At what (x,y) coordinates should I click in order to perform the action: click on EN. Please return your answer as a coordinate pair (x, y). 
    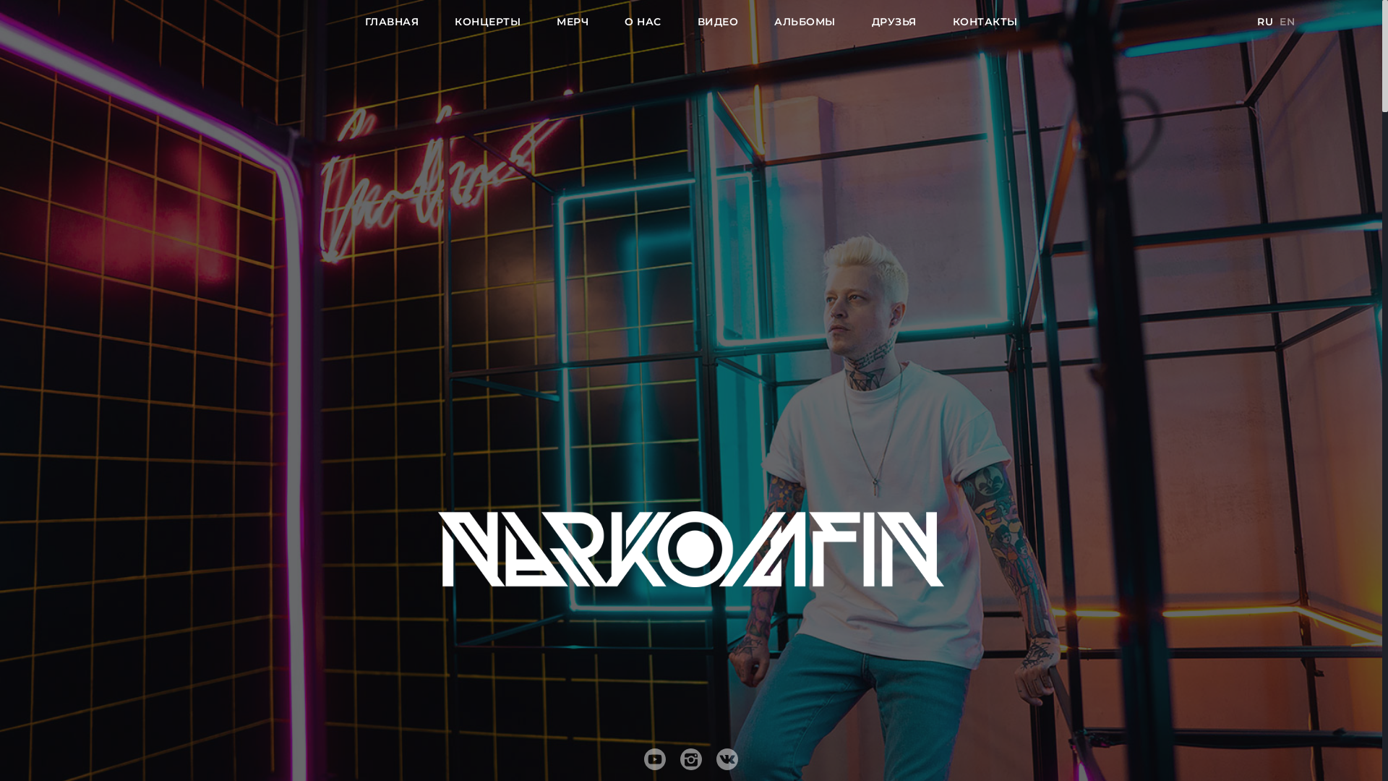
    Looking at the image, I should click on (1288, 22).